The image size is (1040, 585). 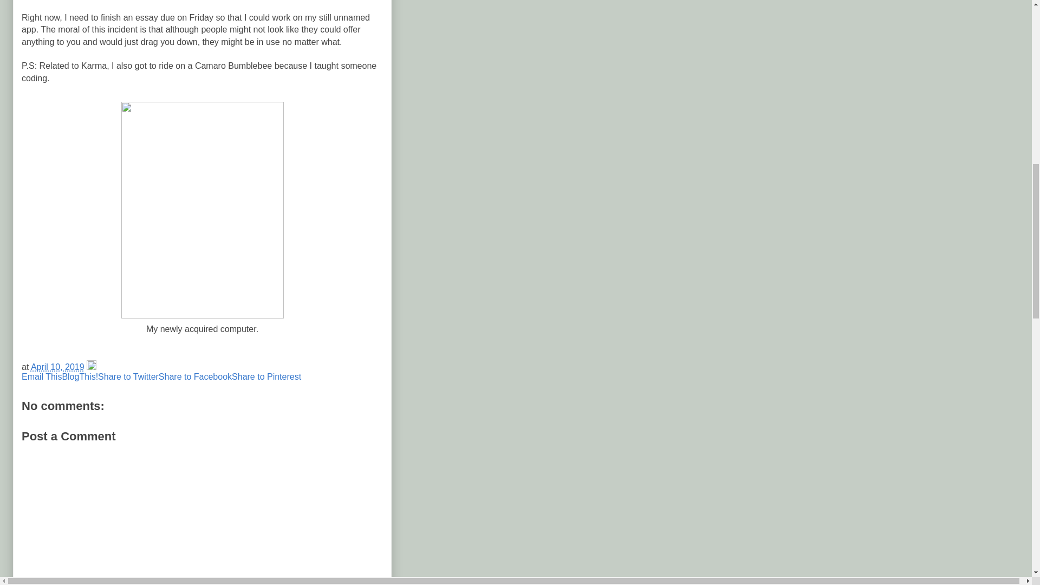 I want to click on Edit Post, so click(x=91, y=366).